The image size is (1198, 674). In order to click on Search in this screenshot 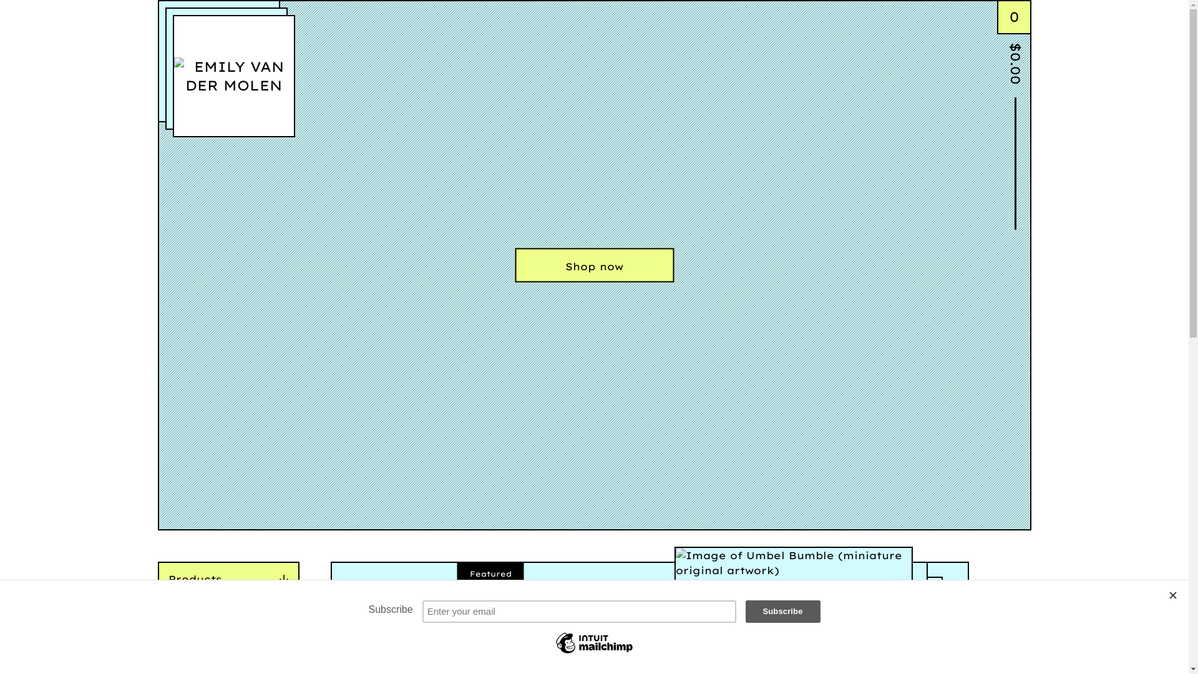, I will do `click(173, 619)`.